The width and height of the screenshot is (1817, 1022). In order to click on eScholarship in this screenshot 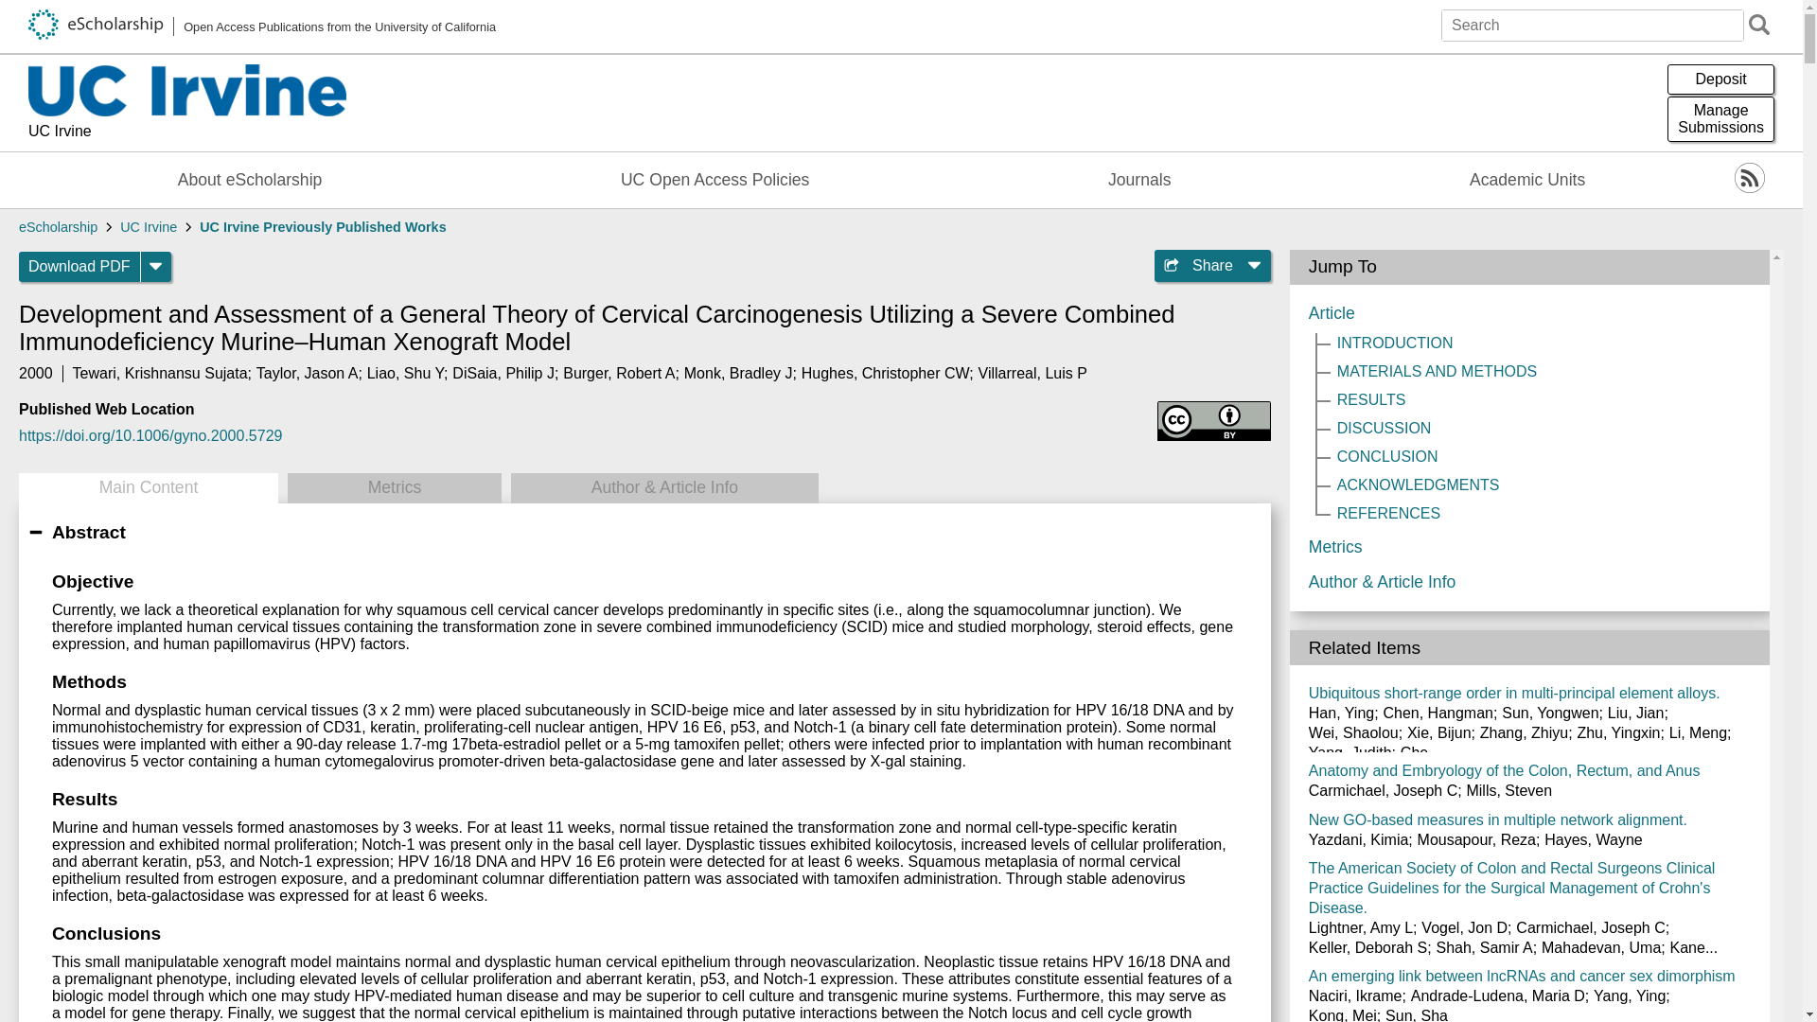, I will do `click(58, 227)`.